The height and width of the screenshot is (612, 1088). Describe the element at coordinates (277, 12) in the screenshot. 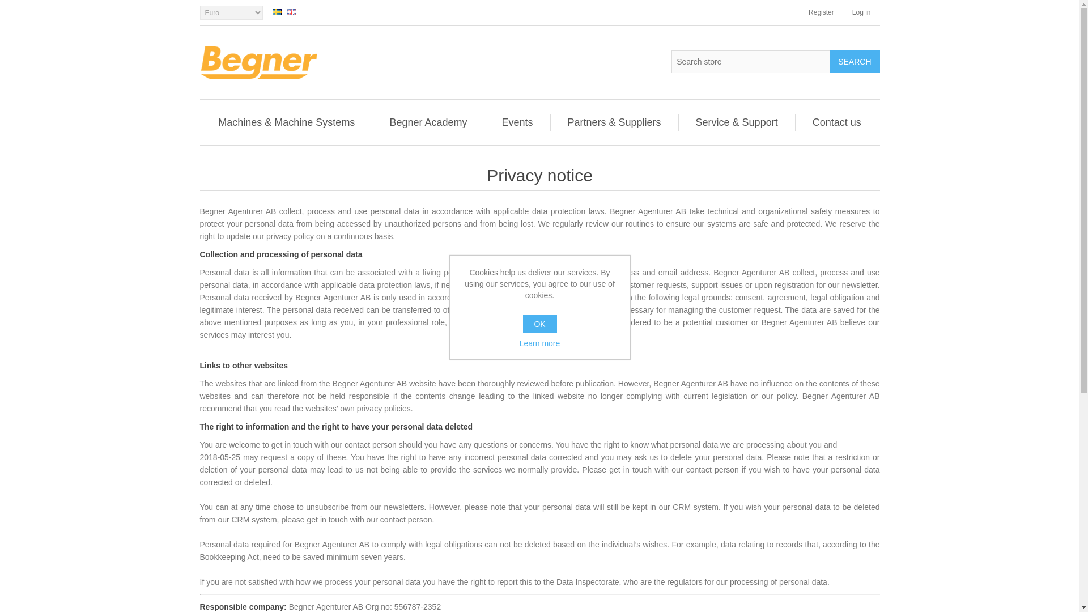

I see `Swedish` at that location.